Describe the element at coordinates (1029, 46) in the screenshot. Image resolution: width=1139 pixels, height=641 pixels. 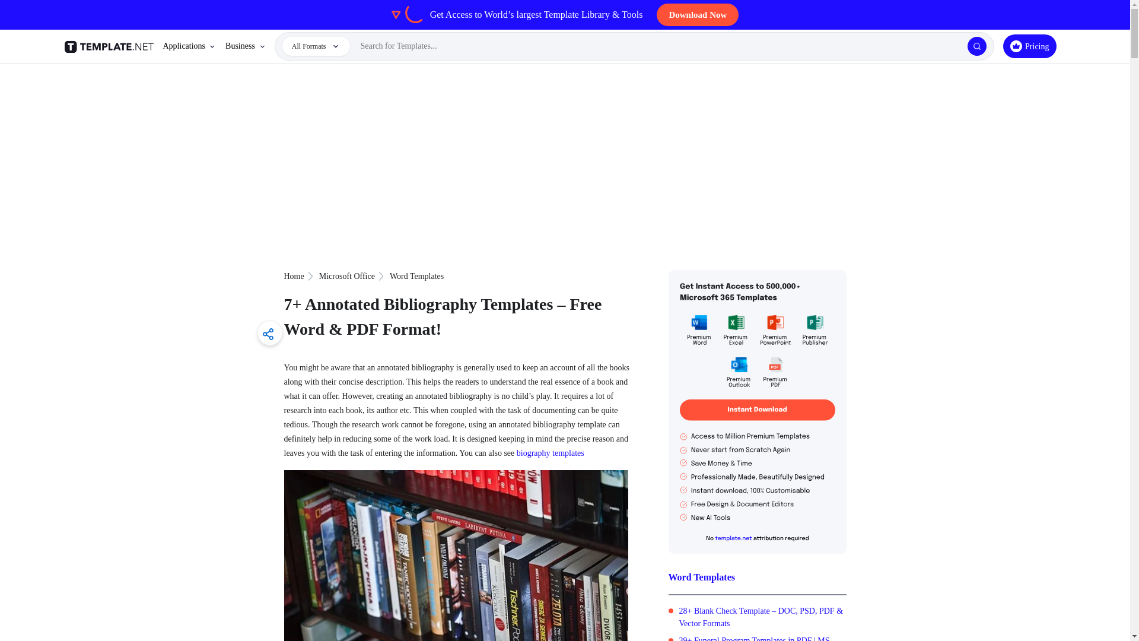
I see `Pricing` at that location.